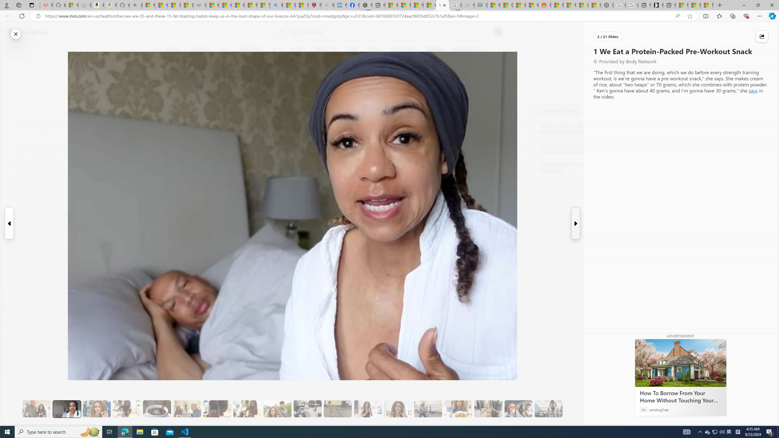 The height and width of the screenshot is (438, 779). What do you see at coordinates (488, 409) in the screenshot?
I see `15 They Also Indulge in a Low-Calorie Sweet Treat` at bounding box center [488, 409].